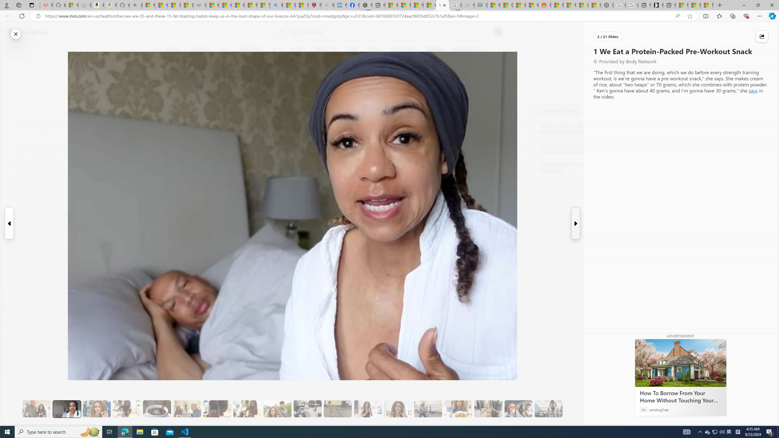 The height and width of the screenshot is (438, 779). What do you see at coordinates (488, 409) in the screenshot?
I see `15 They Also Indulge in a Low-Calorie Sweet Treat` at bounding box center [488, 409].